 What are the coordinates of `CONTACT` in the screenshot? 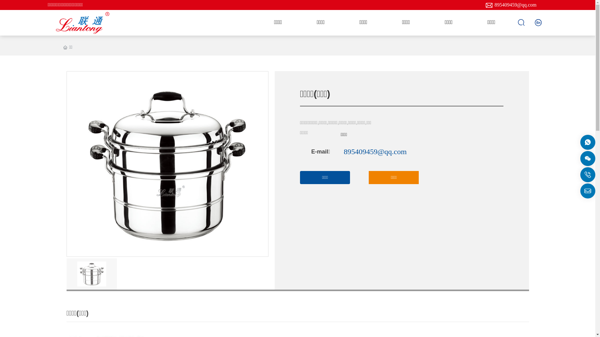 It's located at (539, 22).